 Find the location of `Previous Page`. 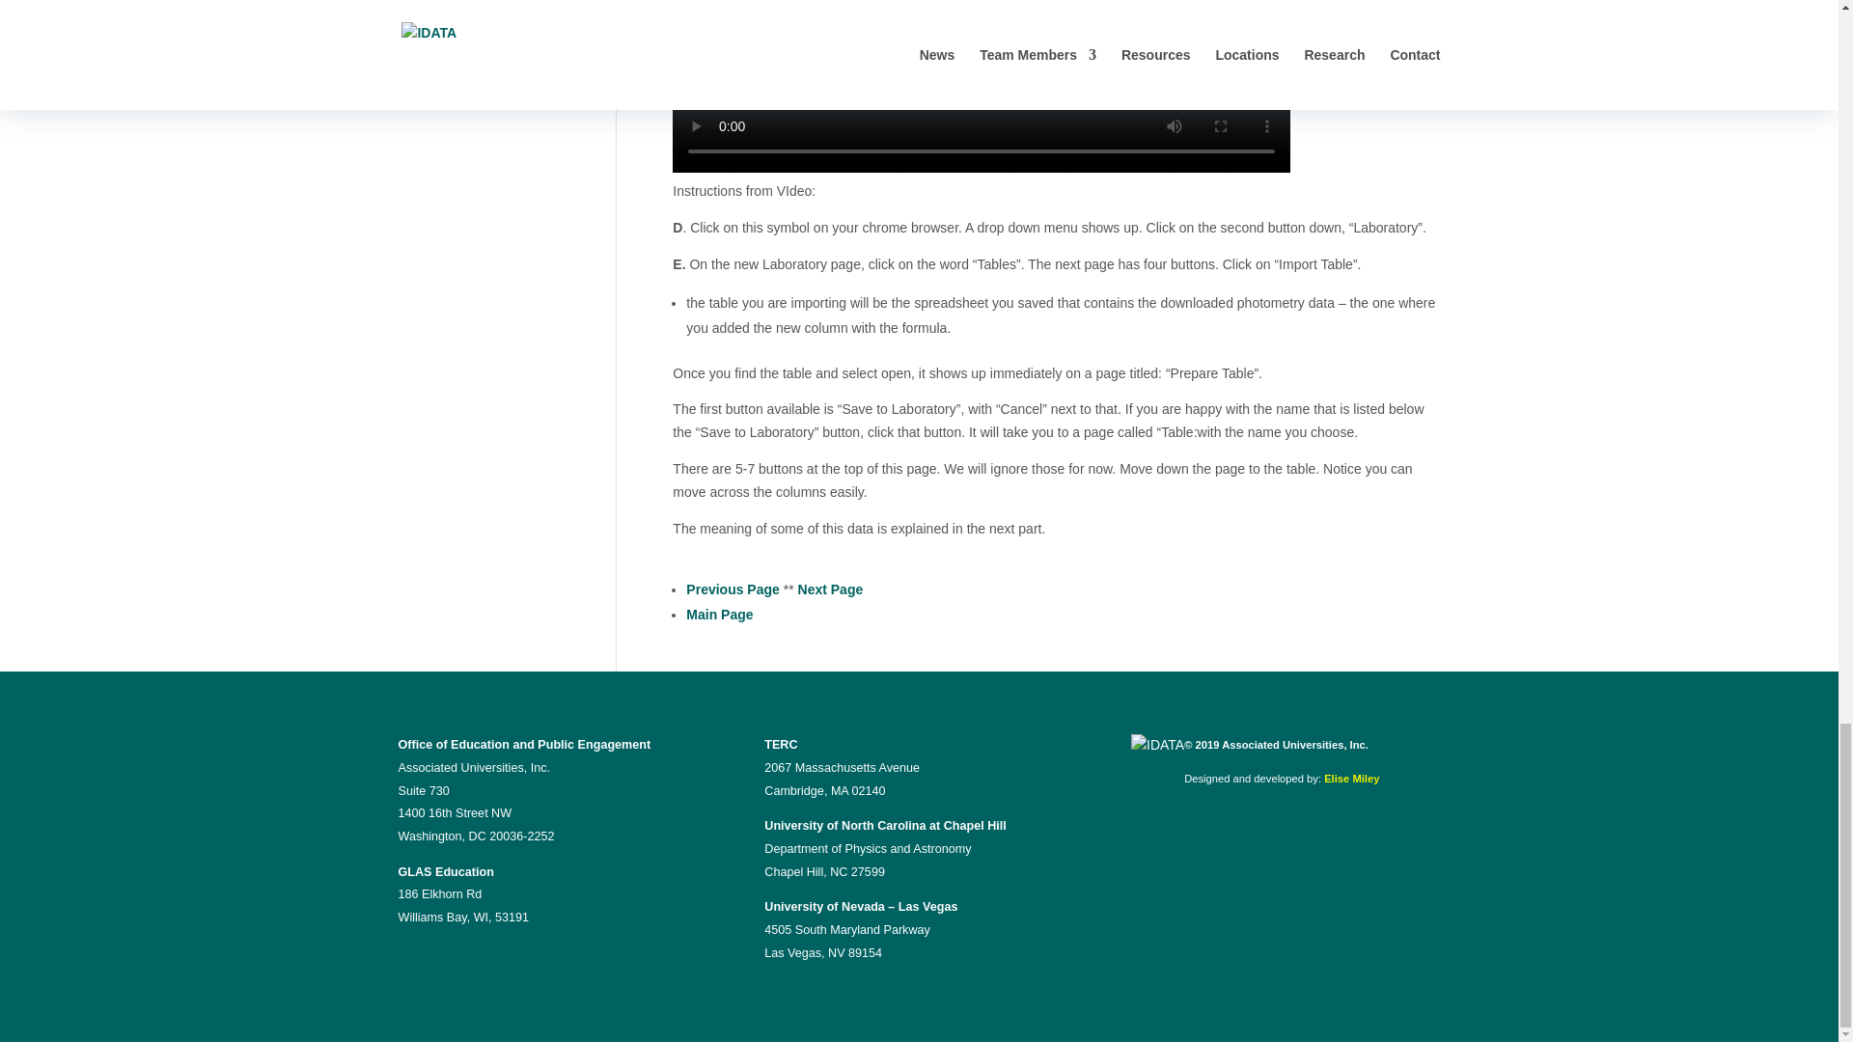

Previous Page is located at coordinates (733, 589).